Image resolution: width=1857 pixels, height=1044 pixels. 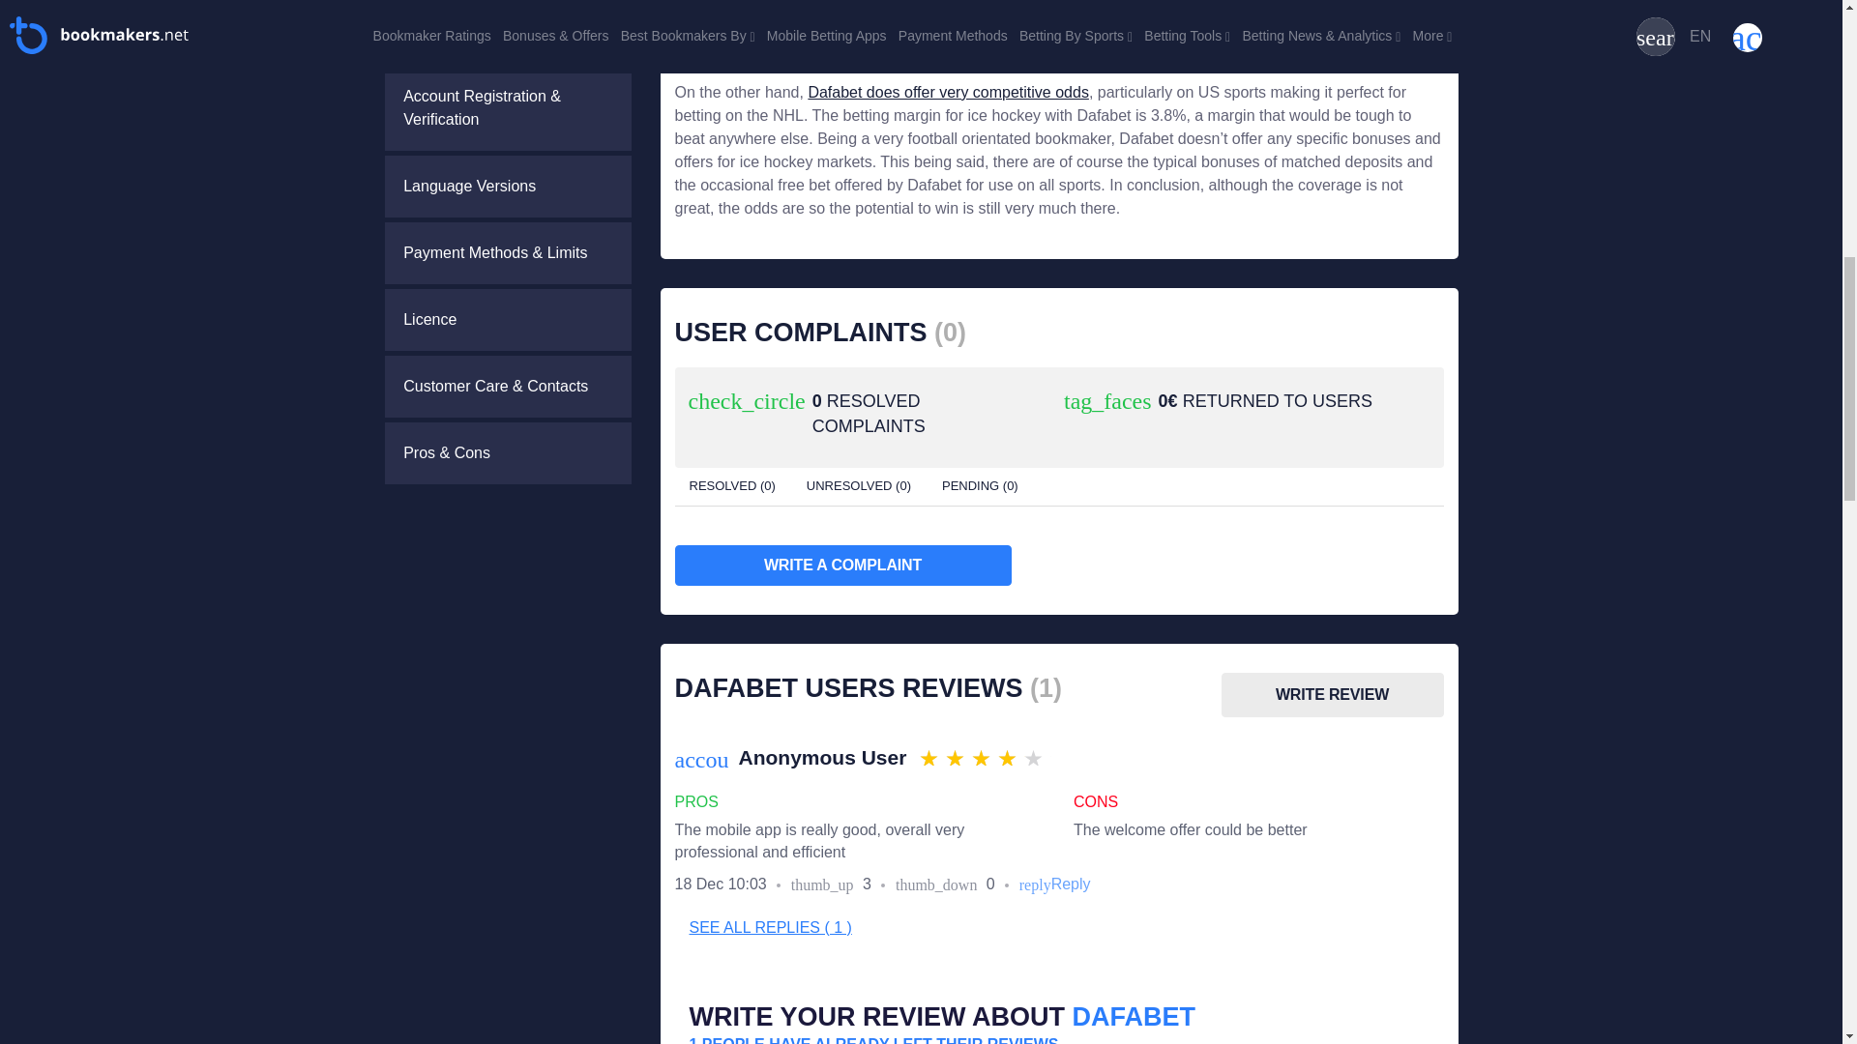 I want to click on WRITE REVIEW, so click(x=1331, y=694).